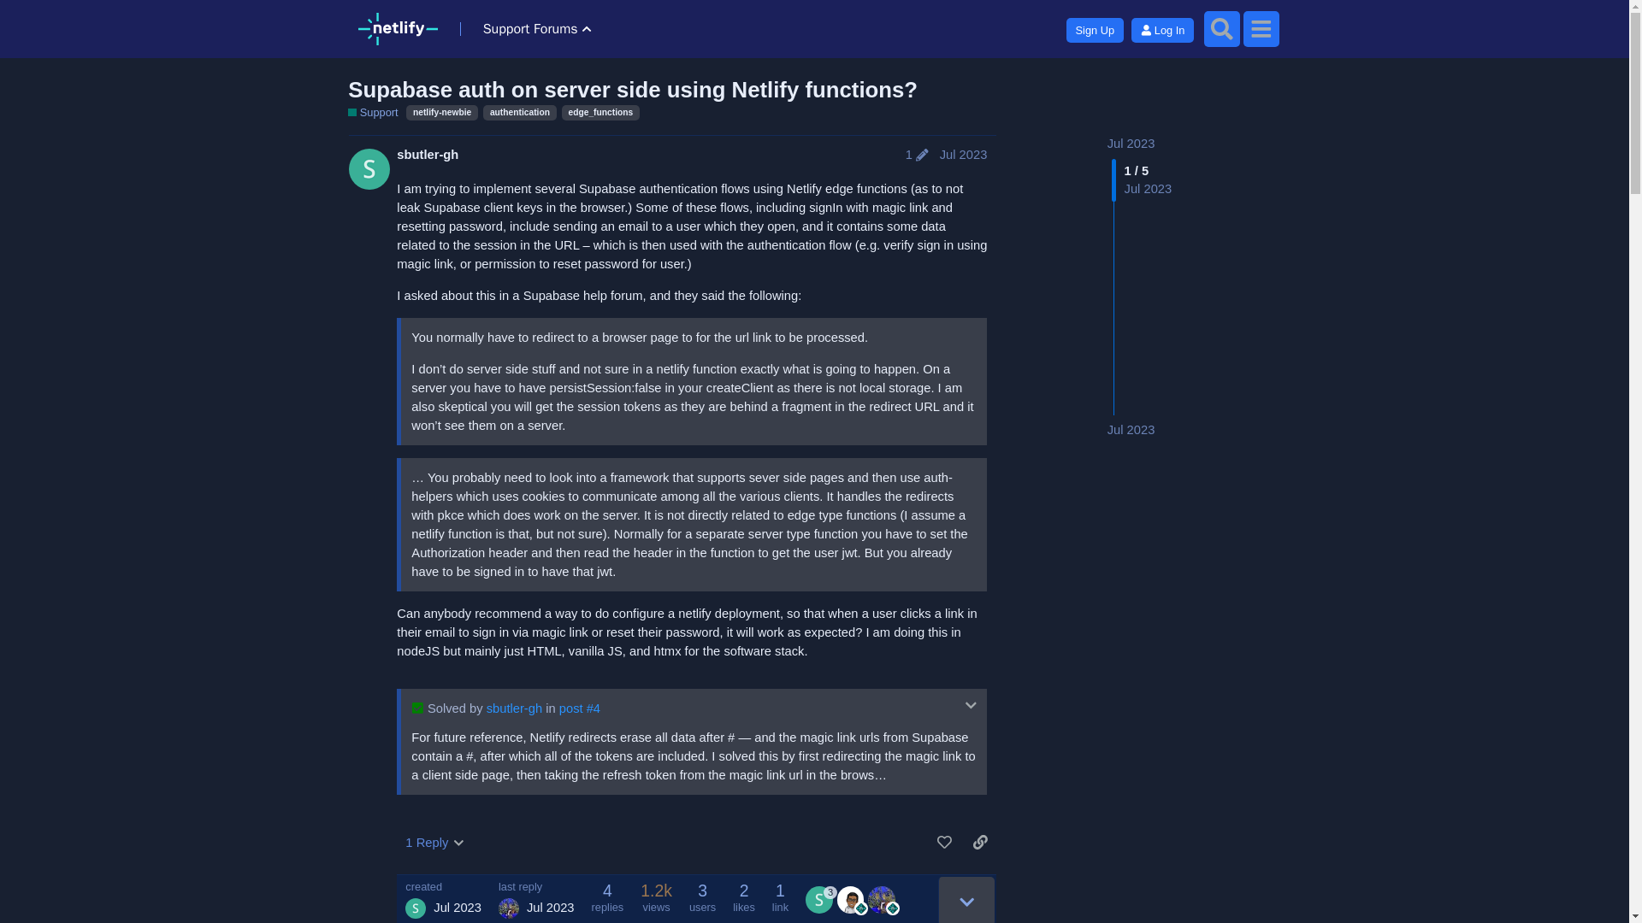  What do you see at coordinates (434, 843) in the screenshot?
I see `1 Reply` at bounding box center [434, 843].